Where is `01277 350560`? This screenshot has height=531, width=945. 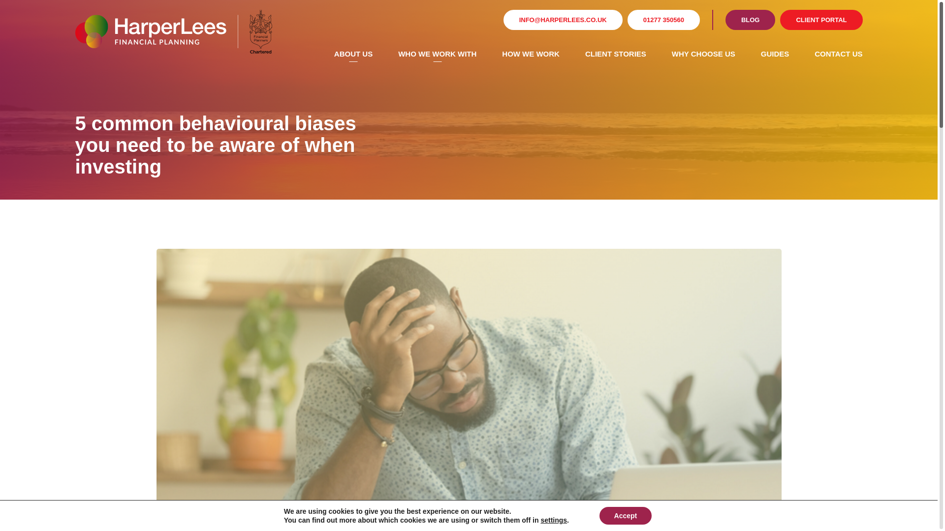
01277 350560 is located at coordinates (663, 20).